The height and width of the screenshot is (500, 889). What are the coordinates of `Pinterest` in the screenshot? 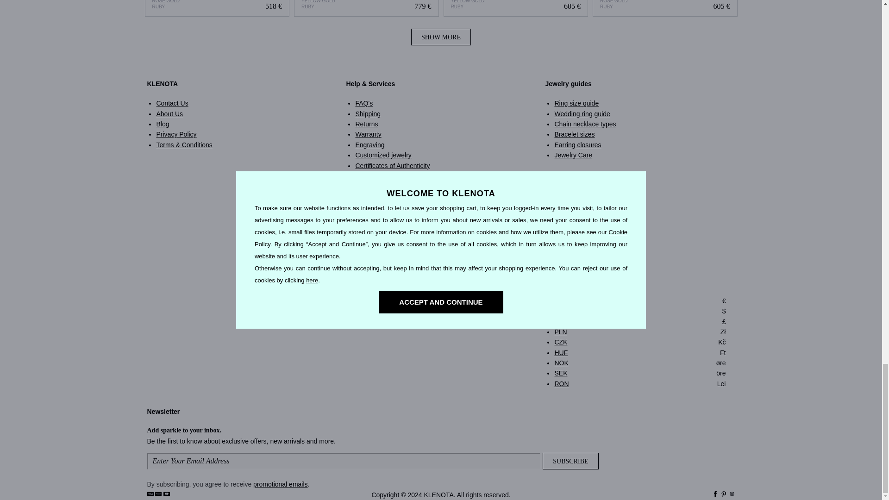 It's located at (723, 494).